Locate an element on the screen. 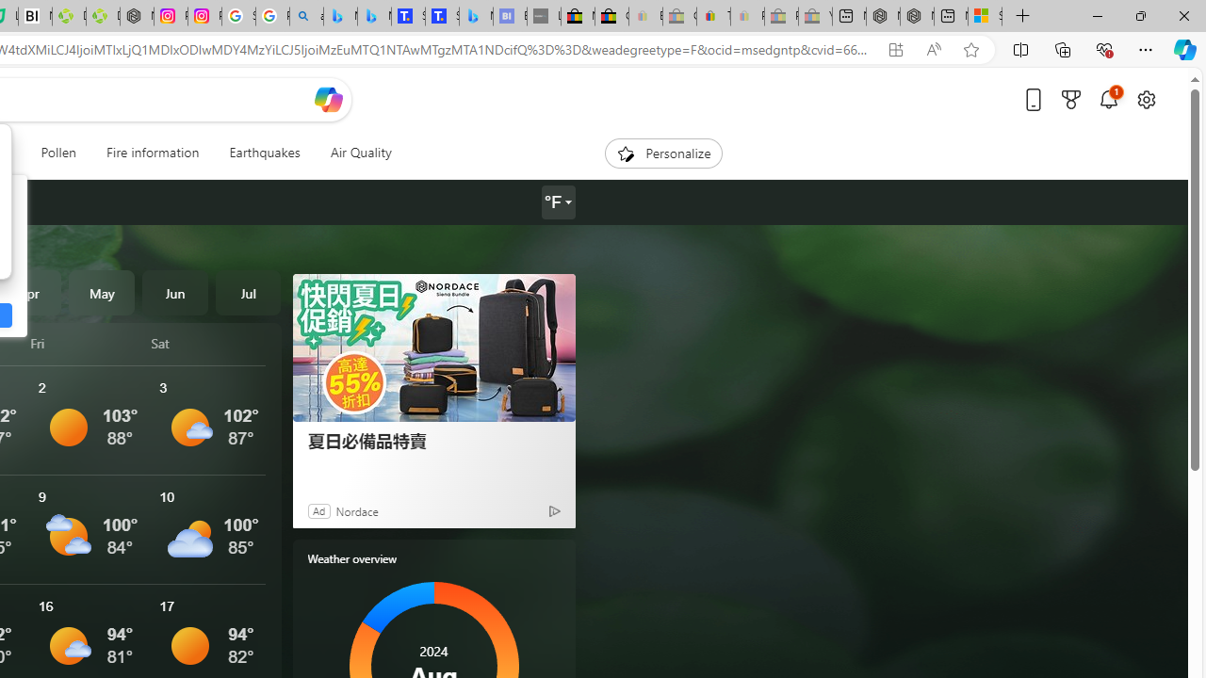 This screenshot has width=1206, height=678. Notifications is located at coordinates (1108, 99).